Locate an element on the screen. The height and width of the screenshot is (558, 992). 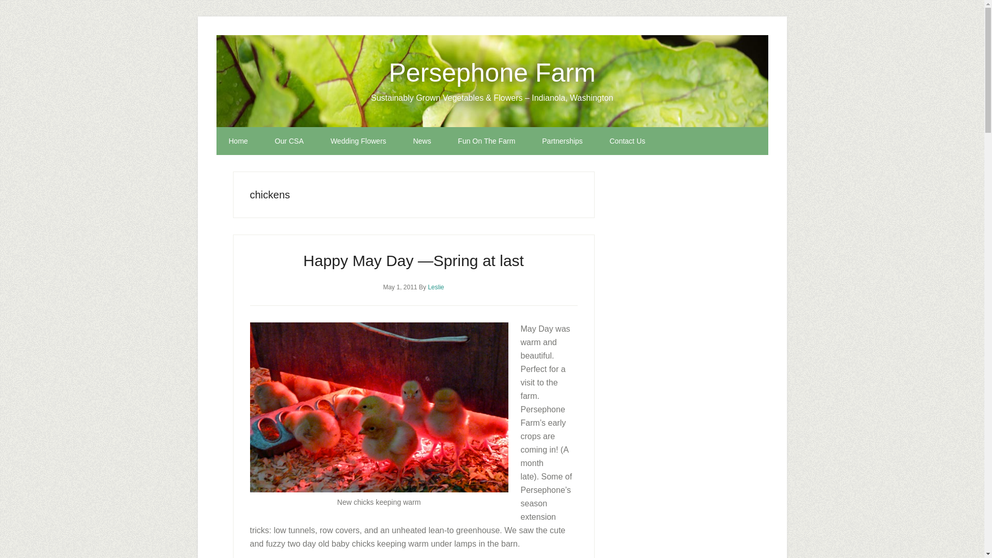
Leslie is located at coordinates (435, 287).